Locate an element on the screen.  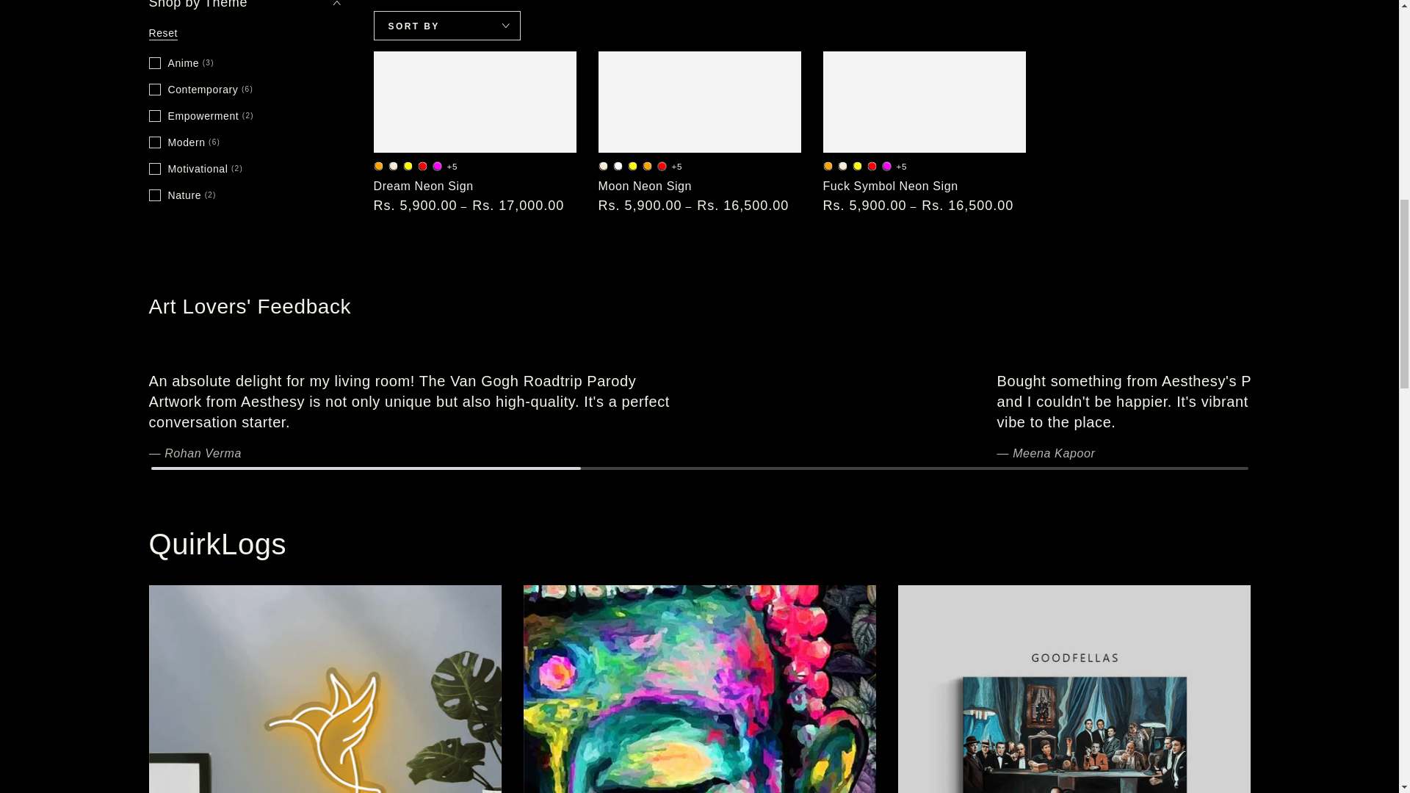
Anime is located at coordinates (181, 44).